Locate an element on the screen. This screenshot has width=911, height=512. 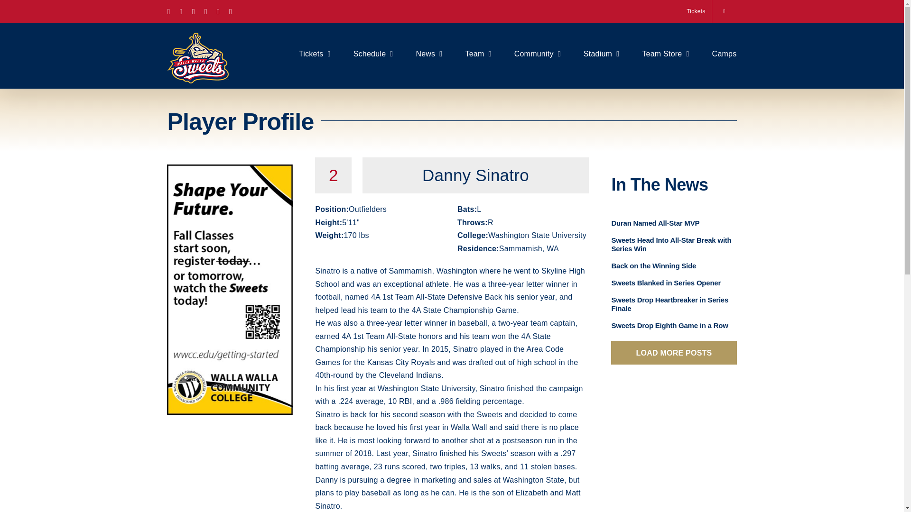
Instagram is located at coordinates (194, 11).